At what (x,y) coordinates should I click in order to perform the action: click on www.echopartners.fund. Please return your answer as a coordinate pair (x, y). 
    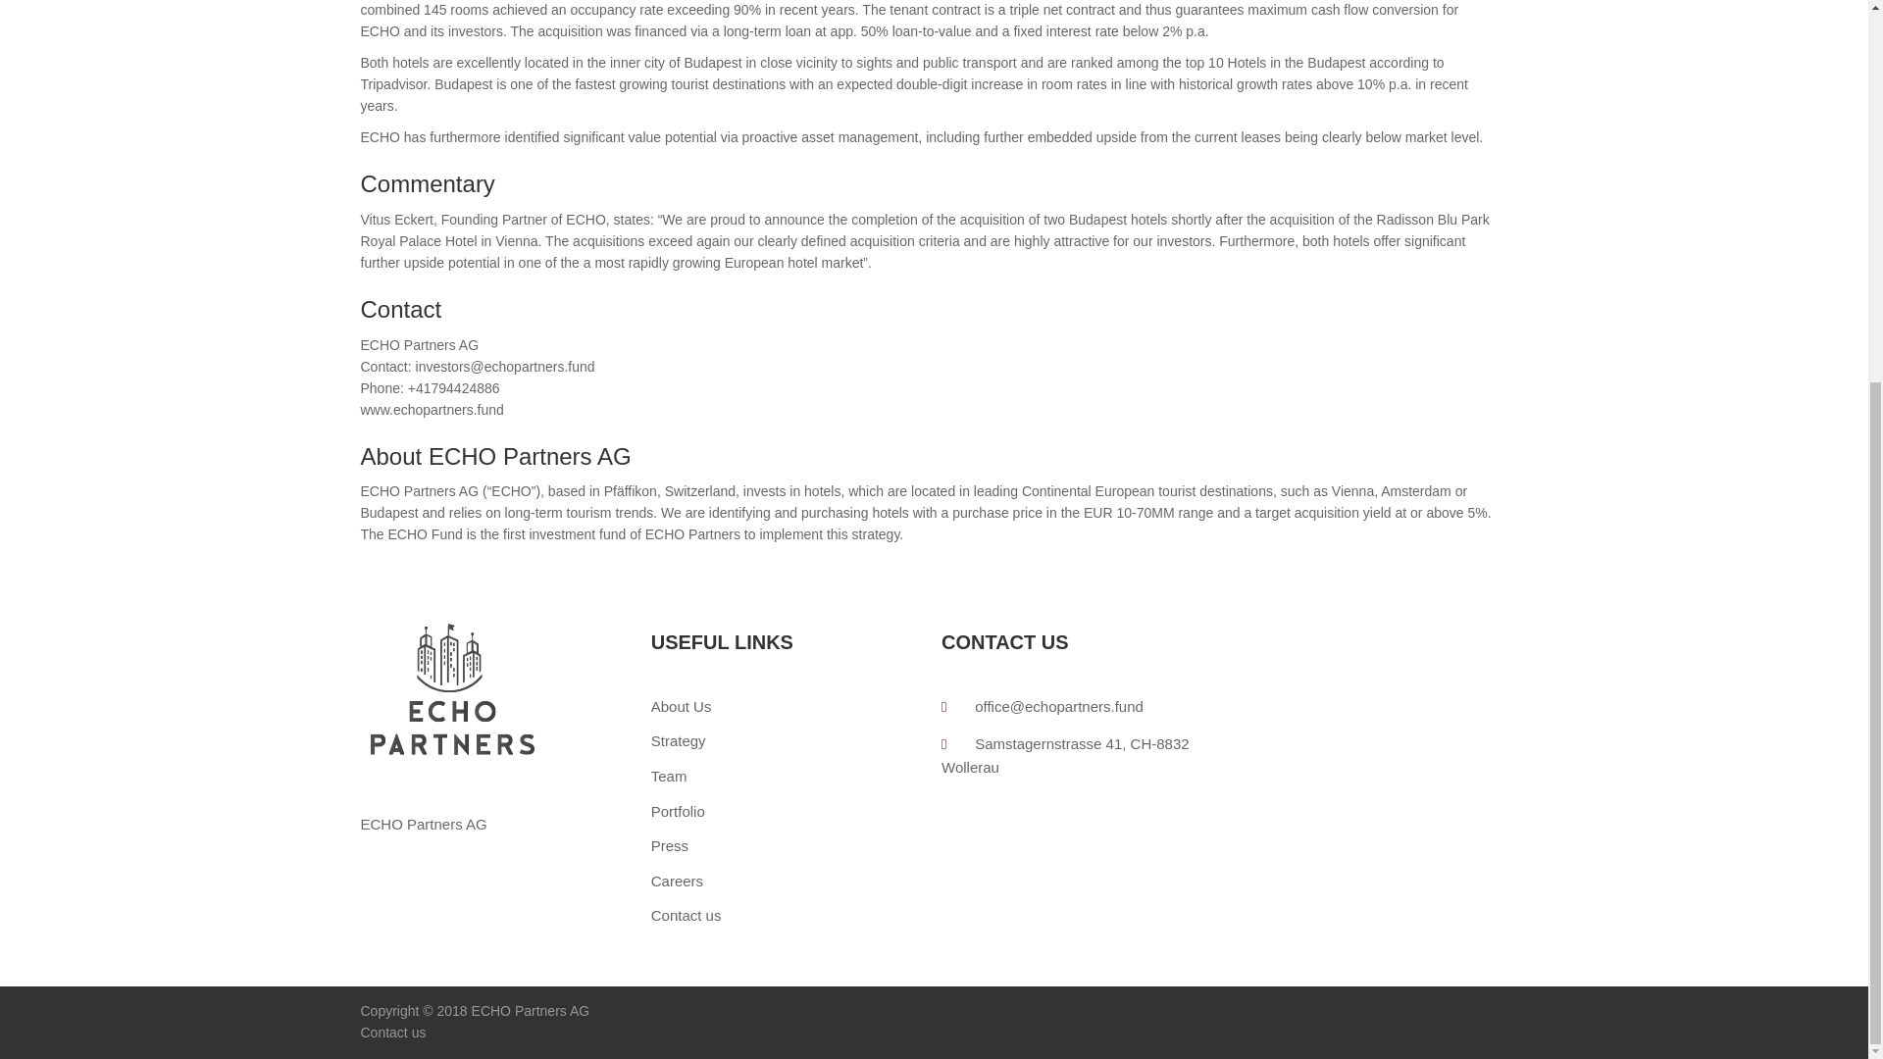
    Looking at the image, I should click on (433, 410).